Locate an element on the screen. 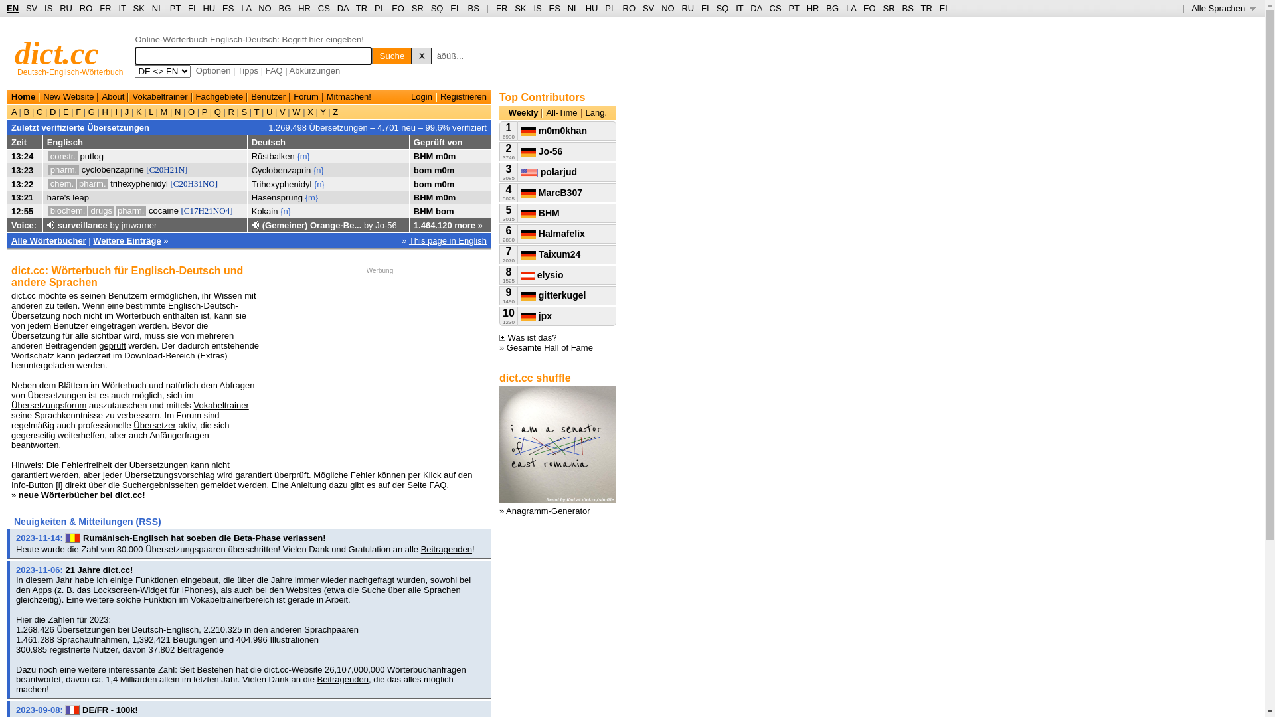  polarjud is located at coordinates (549, 172).